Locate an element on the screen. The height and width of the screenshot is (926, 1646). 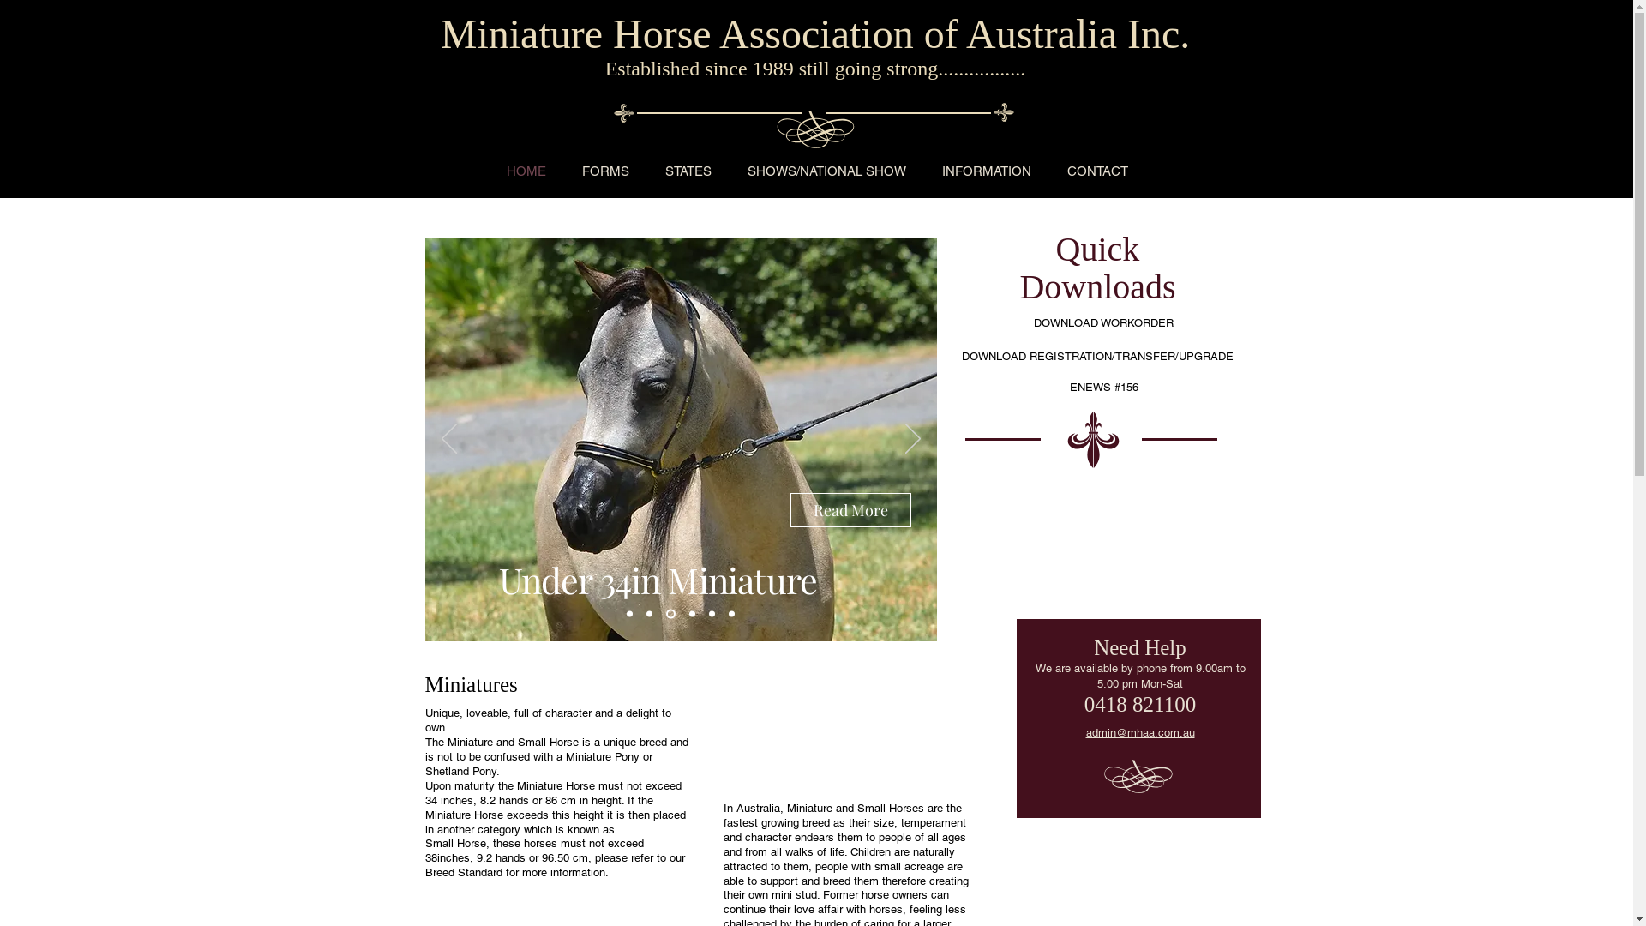
Established since 1989 still going strong................. is located at coordinates (816, 69).